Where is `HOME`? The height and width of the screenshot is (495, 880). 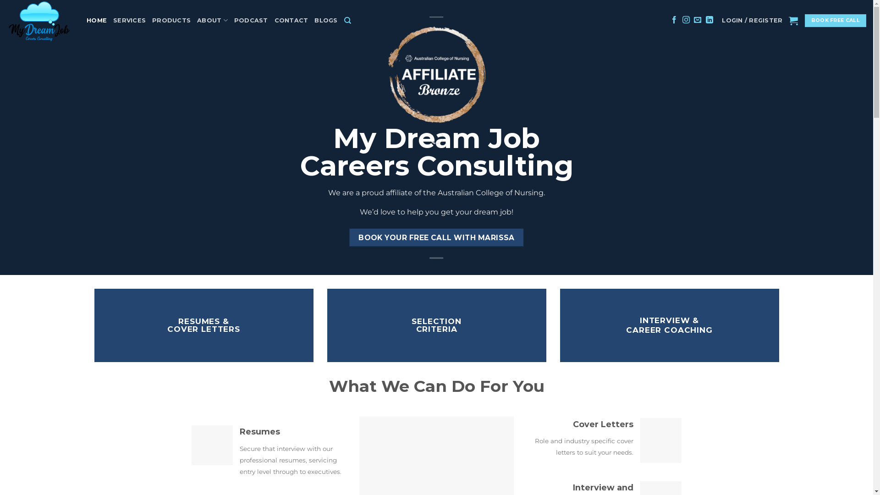 HOME is located at coordinates (97, 21).